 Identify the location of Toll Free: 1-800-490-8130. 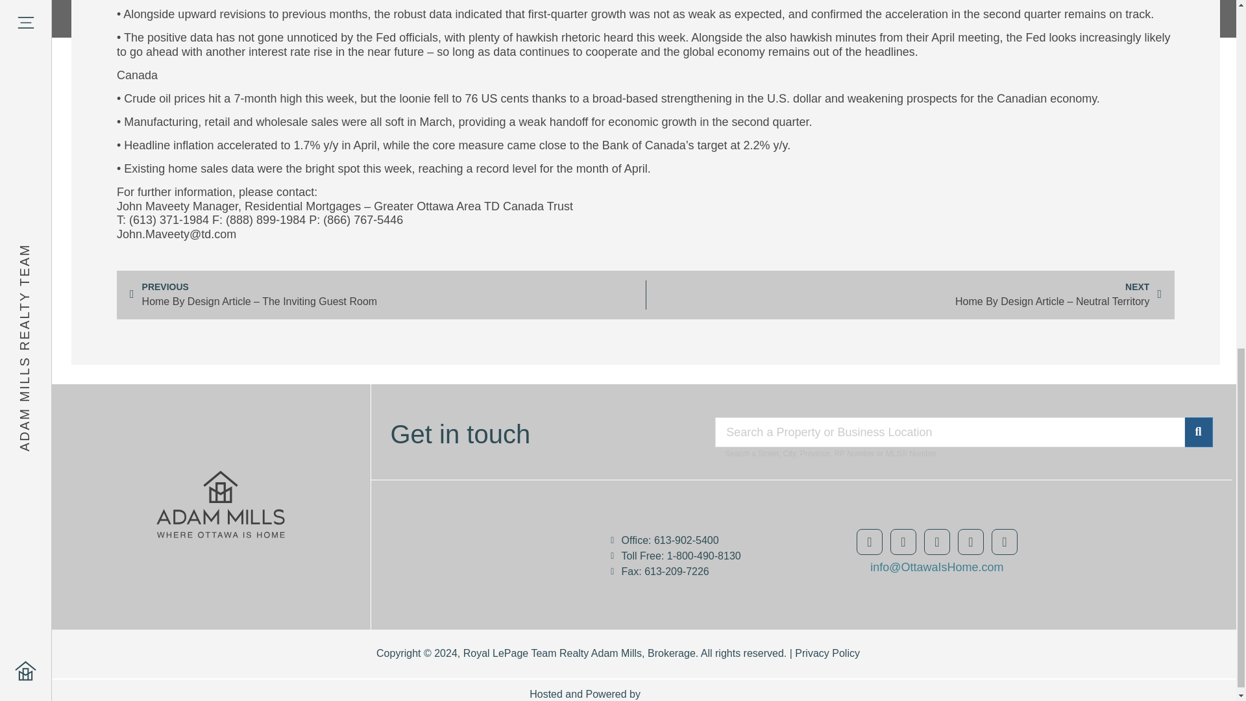
(703, 556).